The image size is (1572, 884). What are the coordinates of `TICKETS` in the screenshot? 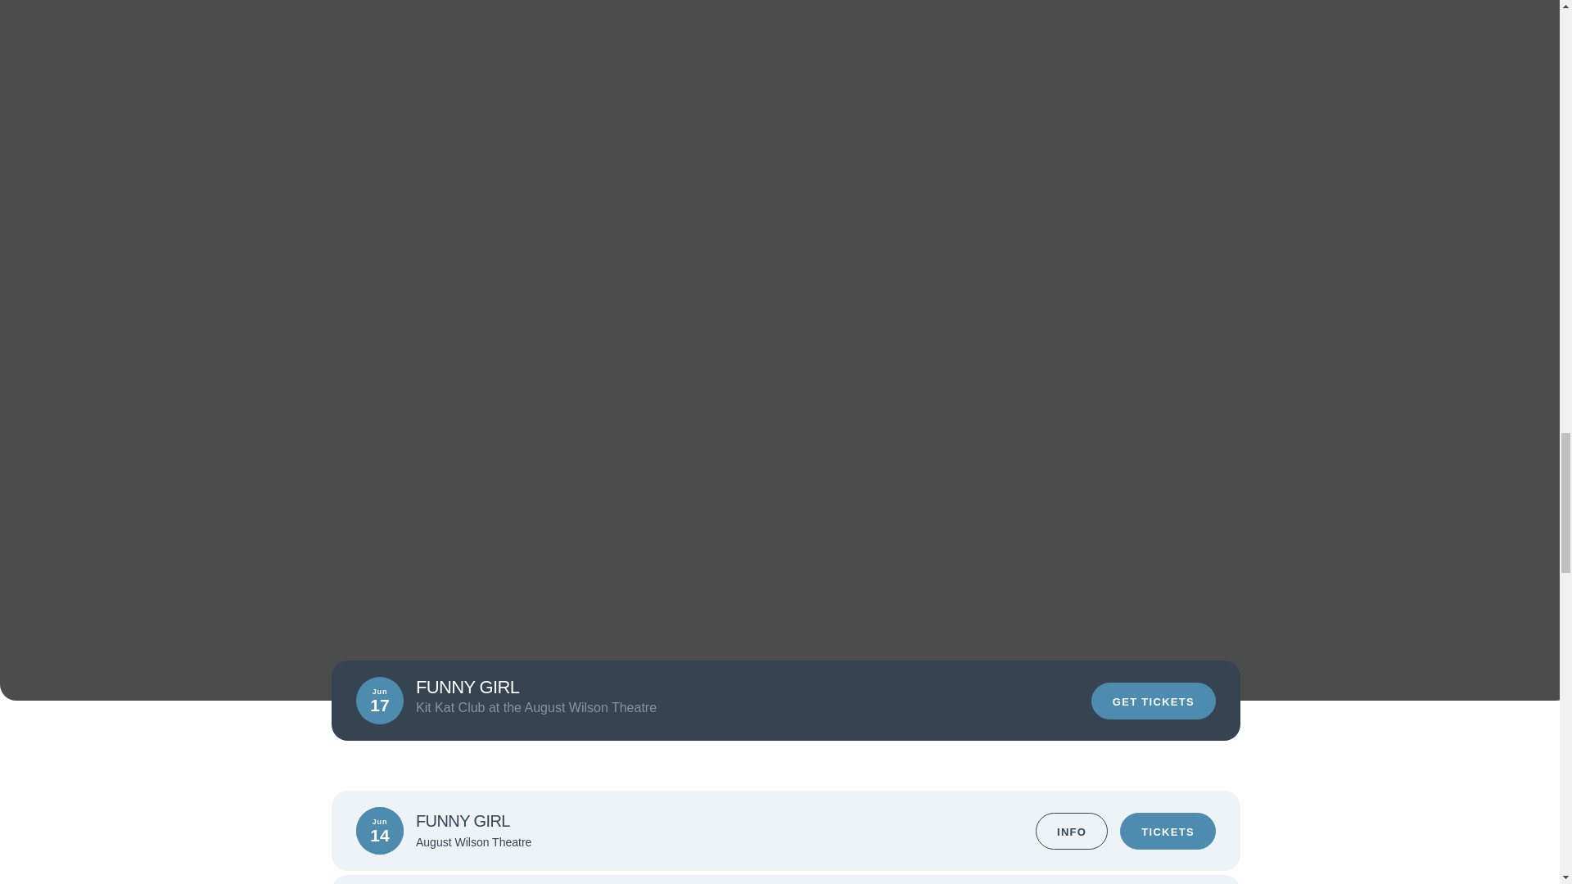 It's located at (1168, 830).